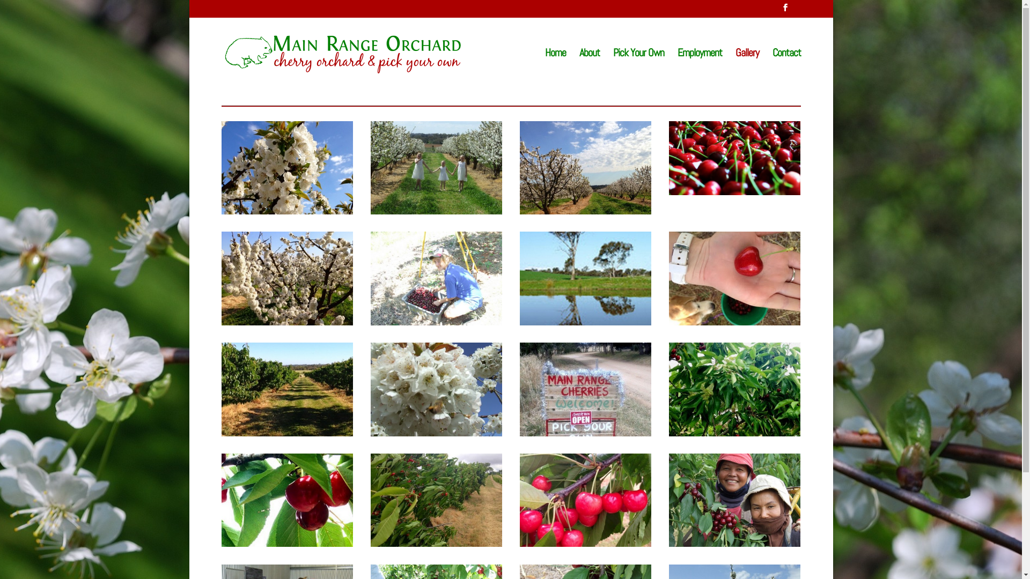 Image resolution: width=1030 pixels, height=579 pixels. Describe the element at coordinates (586, 433) in the screenshot. I see `MainRangeOrchard17` at that location.